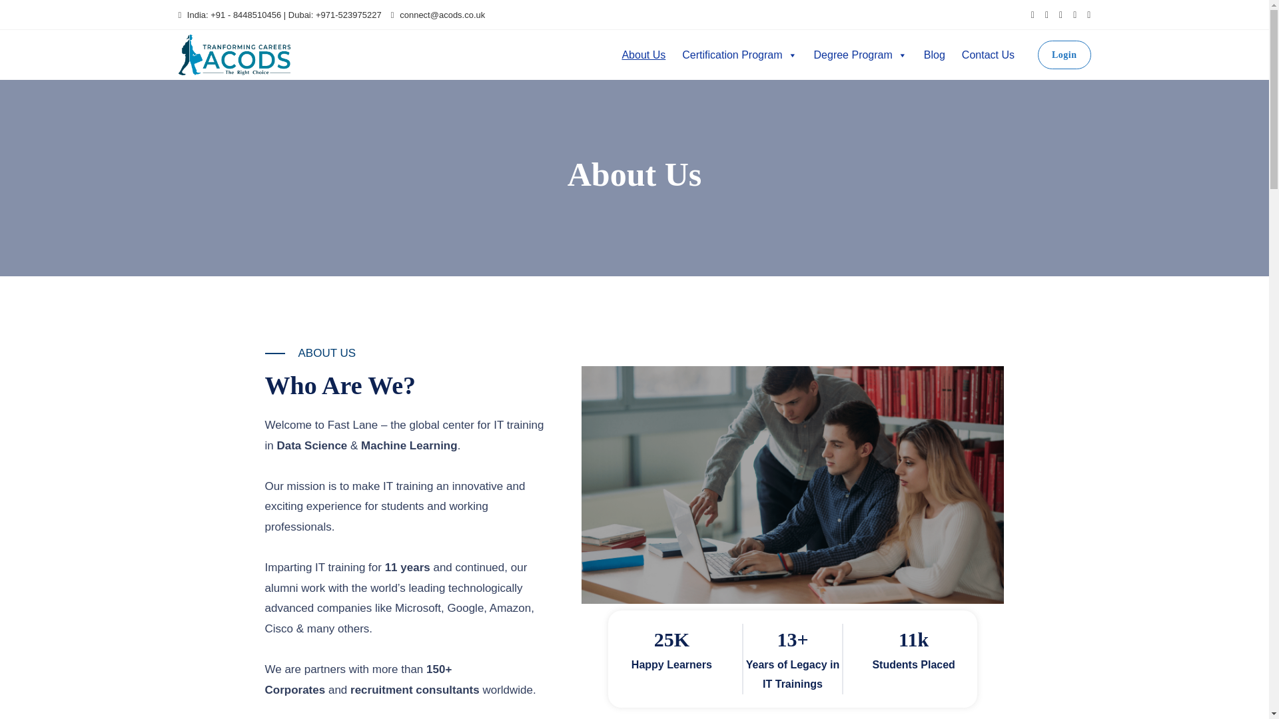 This screenshot has height=719, width=1279. What do you see at coordinates (1064, 55) in the screenshot?
I see `Login` at bounding box center [1064, 55].